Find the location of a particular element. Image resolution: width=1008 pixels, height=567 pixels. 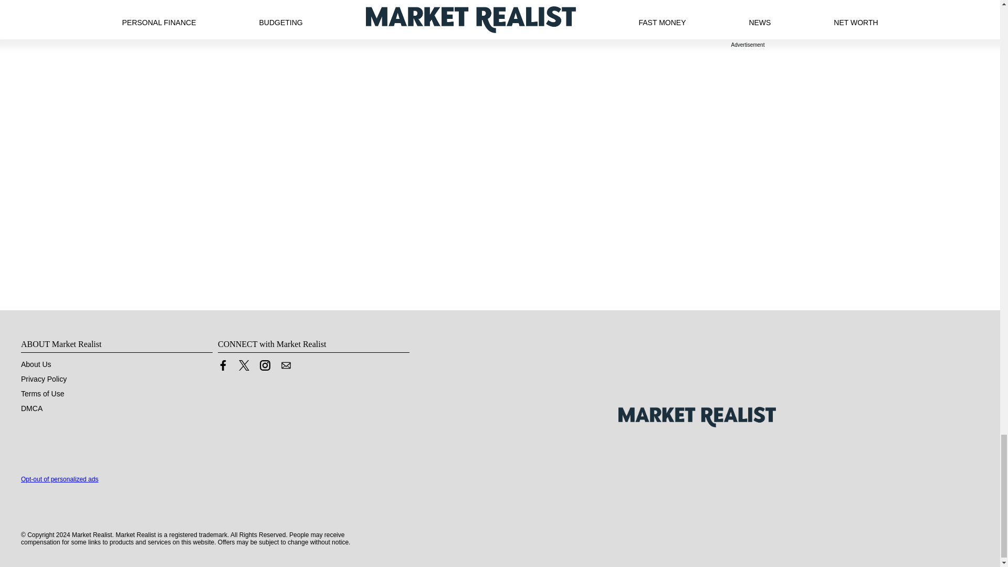

Terms of Use is located at coordinates (43, 394).